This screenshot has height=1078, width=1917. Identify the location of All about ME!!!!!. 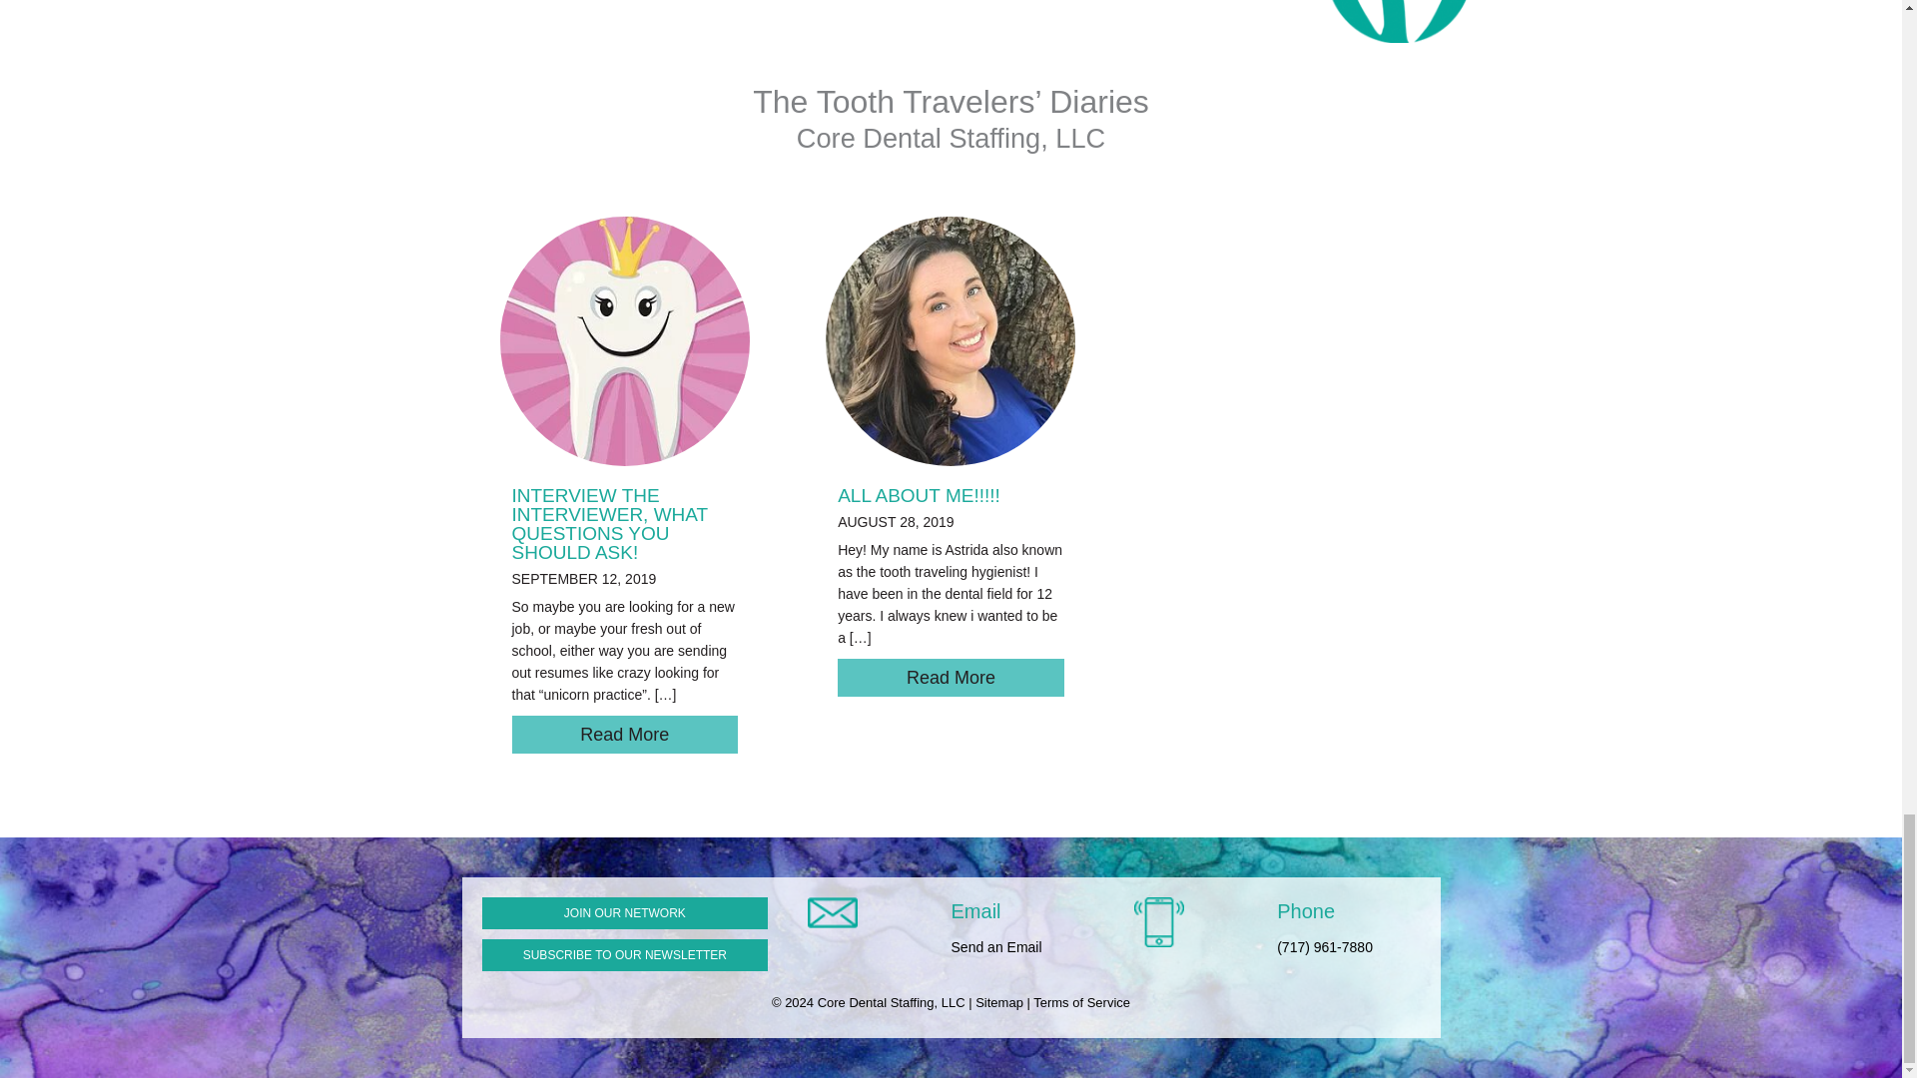
(951, 339).